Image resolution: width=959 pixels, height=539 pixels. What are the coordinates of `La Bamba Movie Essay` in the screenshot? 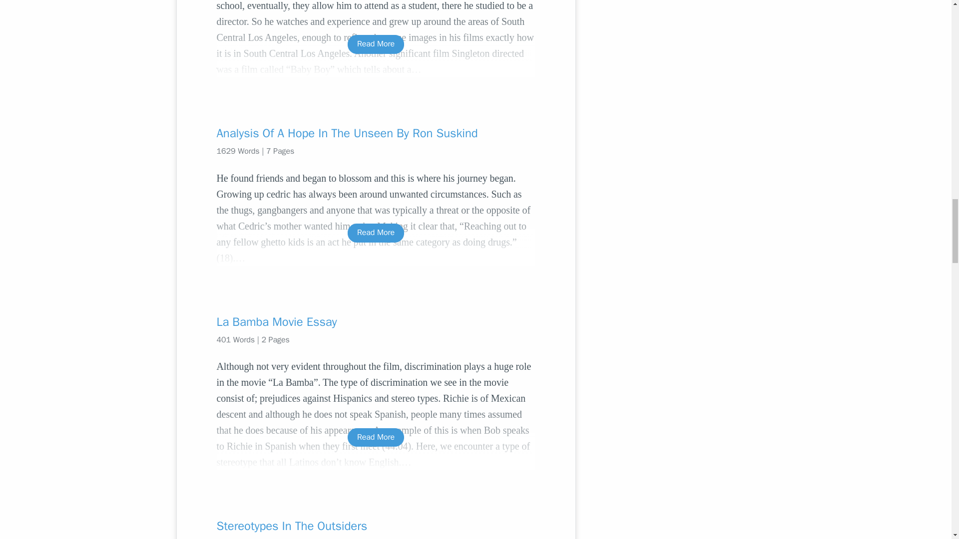 It's located at (376, 321).